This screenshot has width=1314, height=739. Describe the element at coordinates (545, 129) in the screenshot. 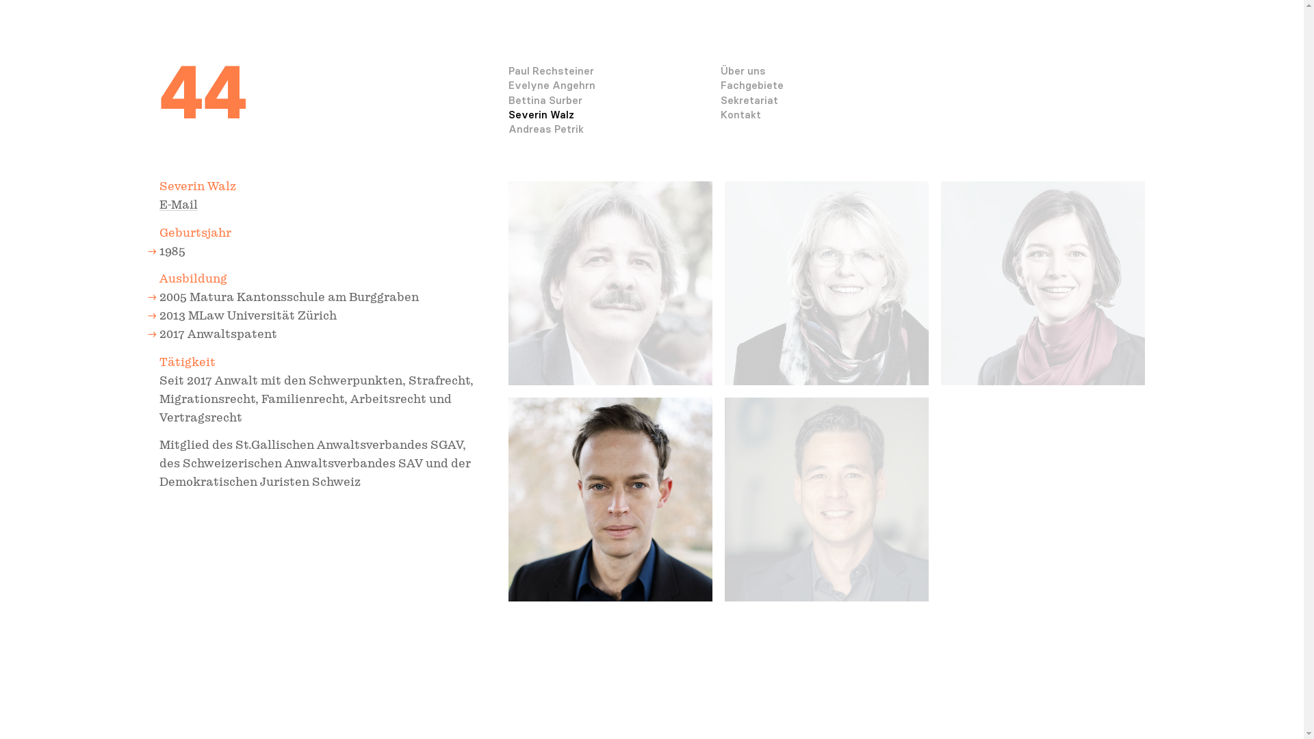

I see `Andreas Petrik` at that location.